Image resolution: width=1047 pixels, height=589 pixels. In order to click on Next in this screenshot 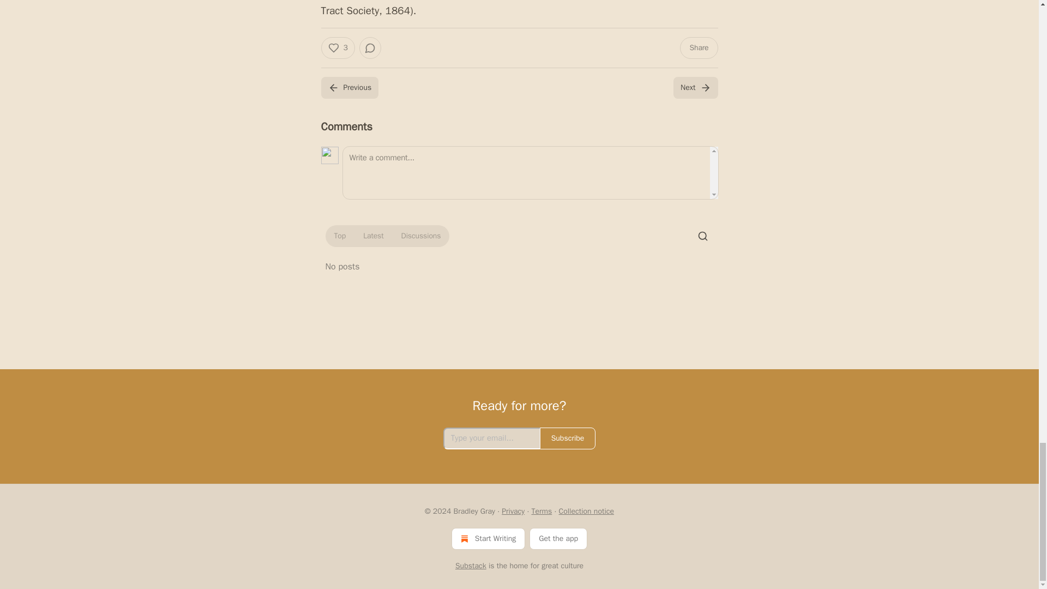, I will do `click(695, 88)`.